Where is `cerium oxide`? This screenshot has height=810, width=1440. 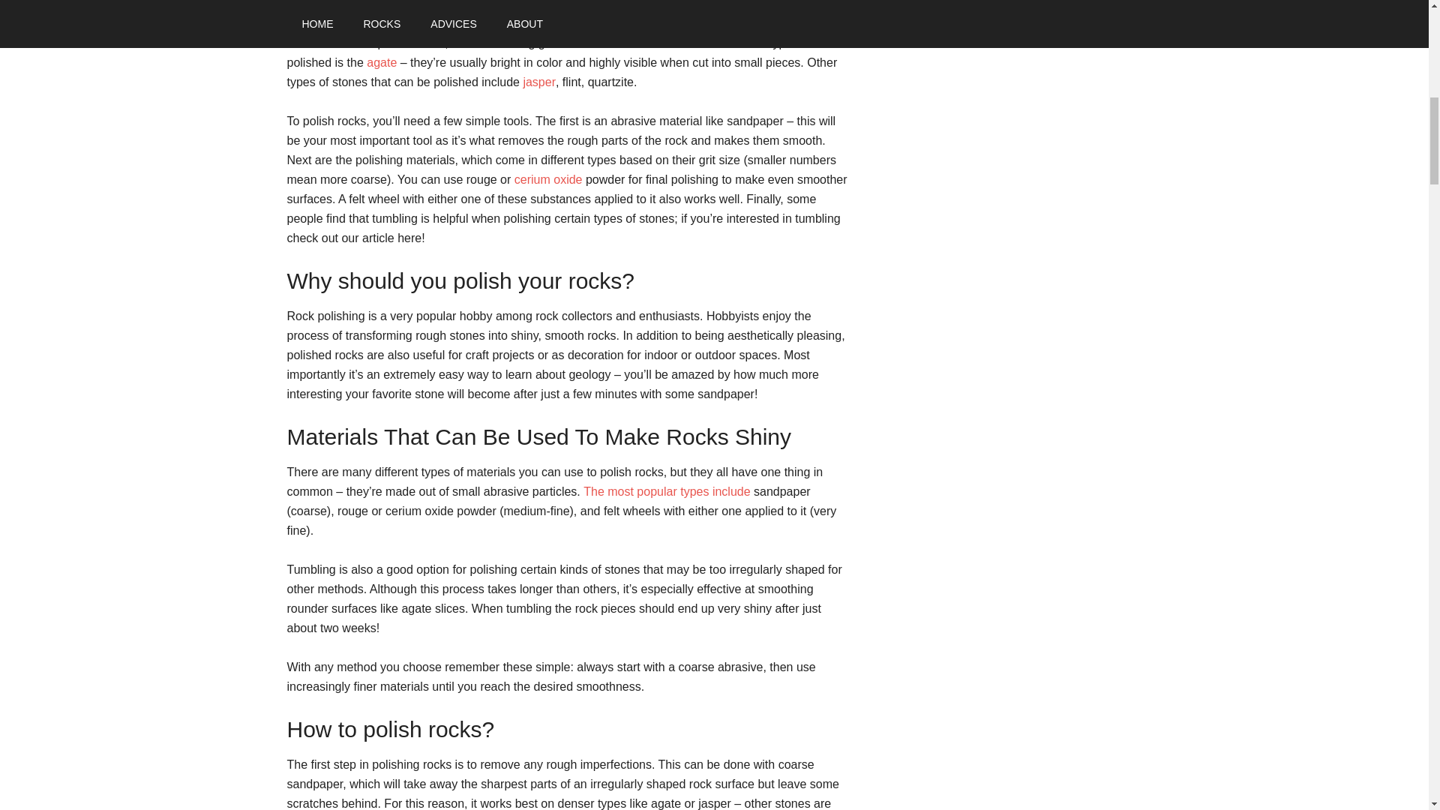 cerium oxide is located at coordinates (548, 180).